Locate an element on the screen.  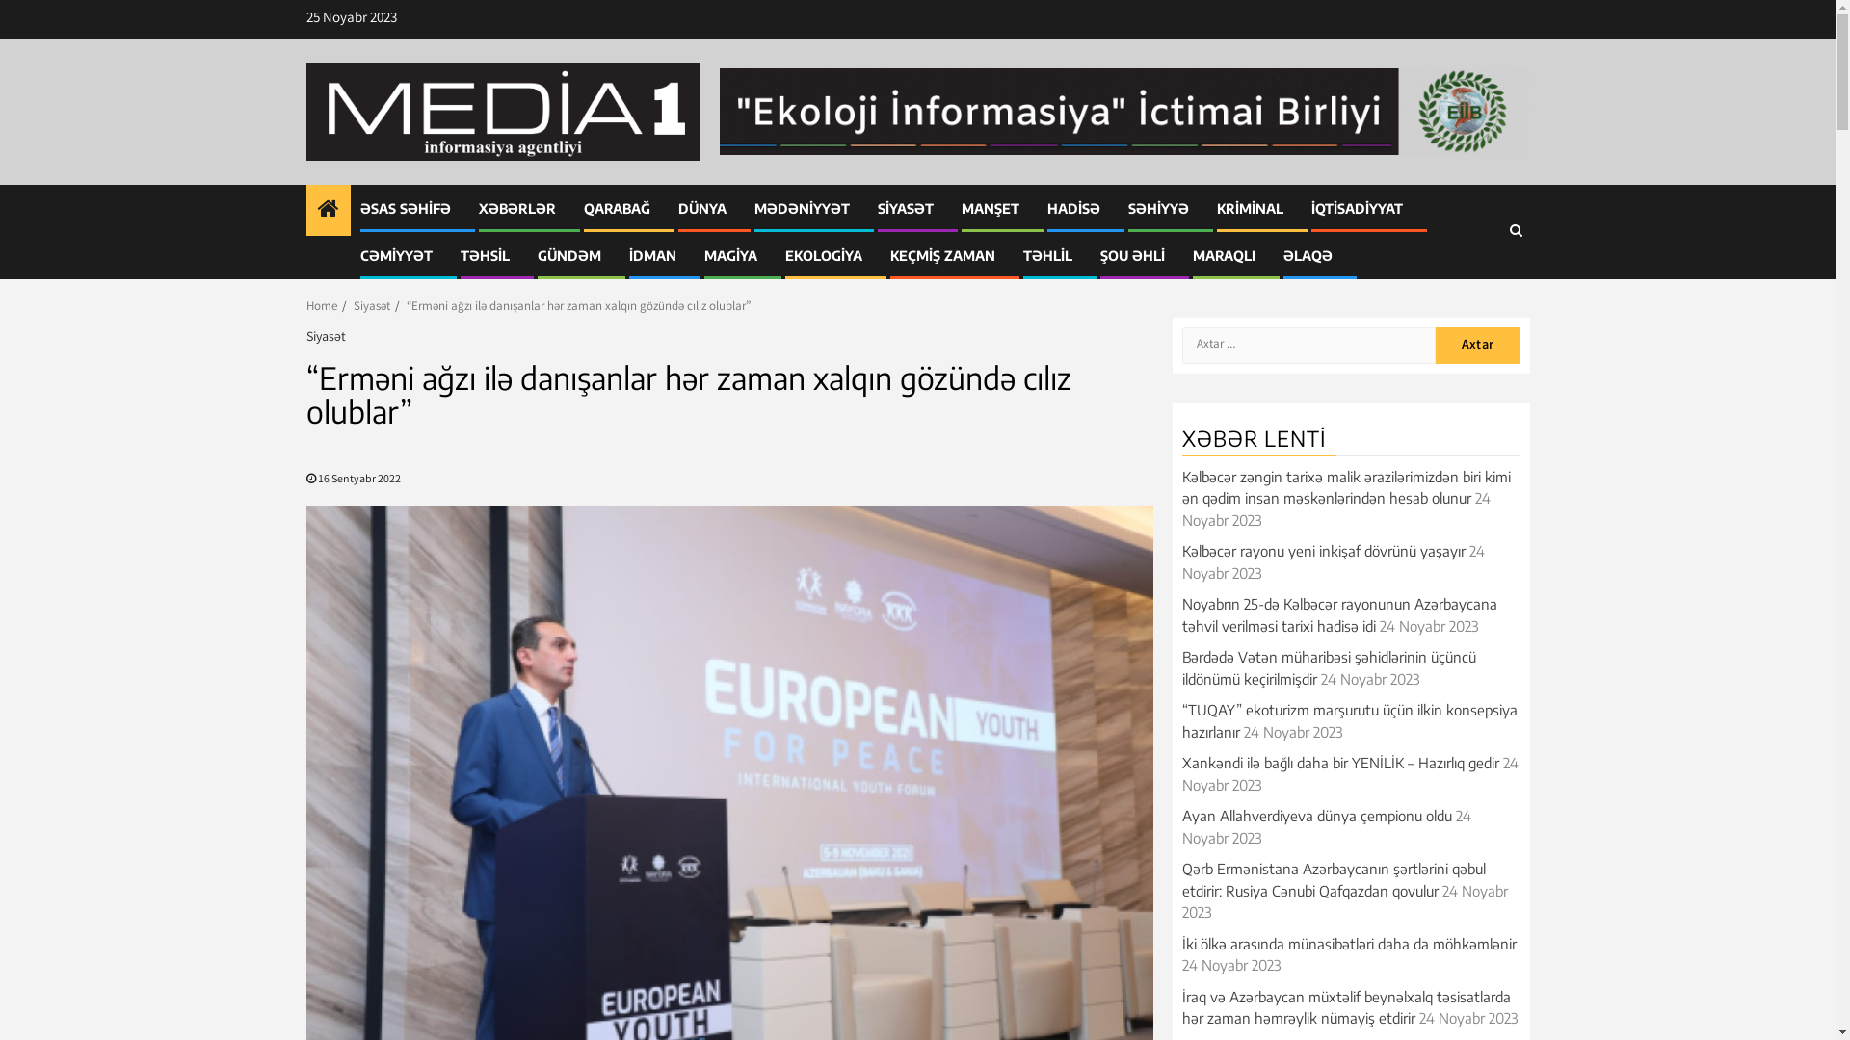
KRIMINAL is located at coordinates (1249, 208).